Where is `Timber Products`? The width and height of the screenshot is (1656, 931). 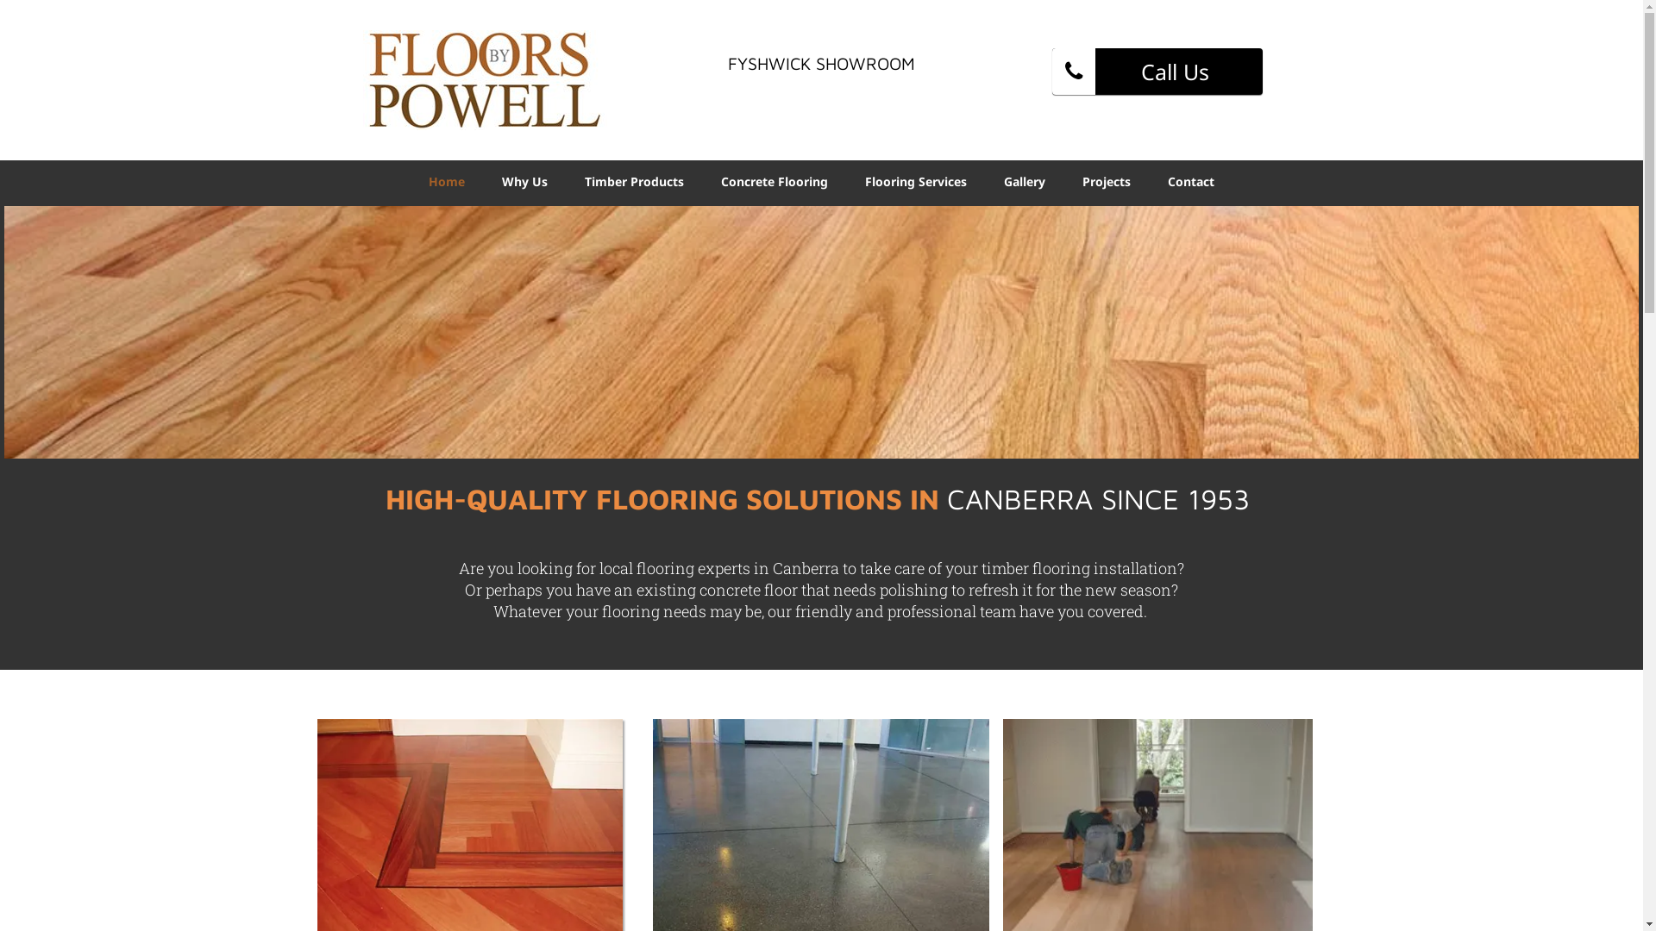 Timber Products is located at coordinates (635, 181).